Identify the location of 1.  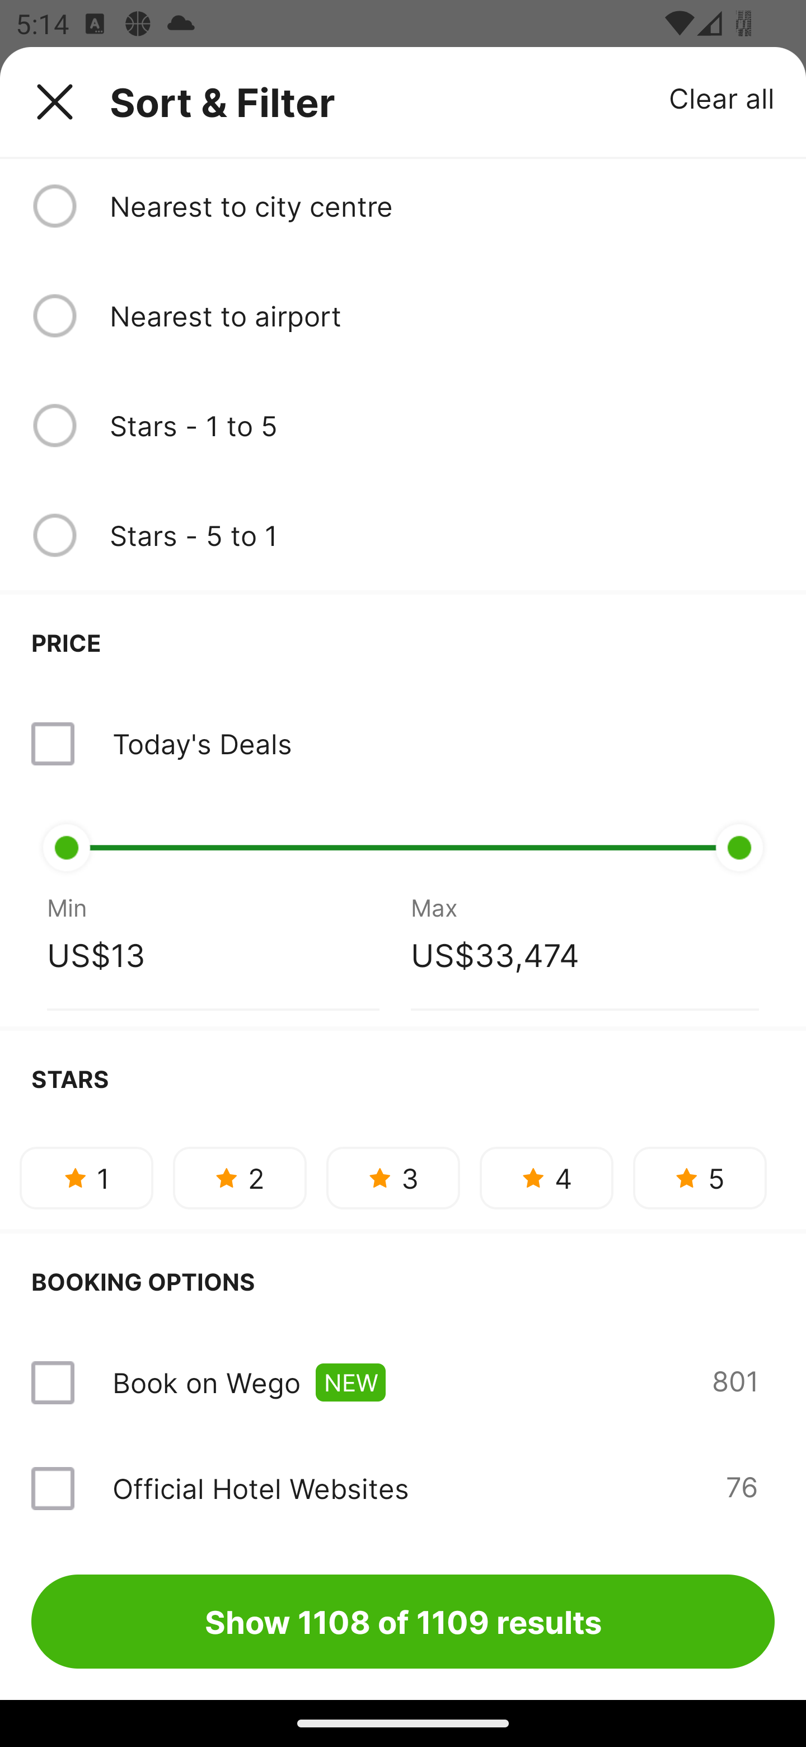
(86, 1177).